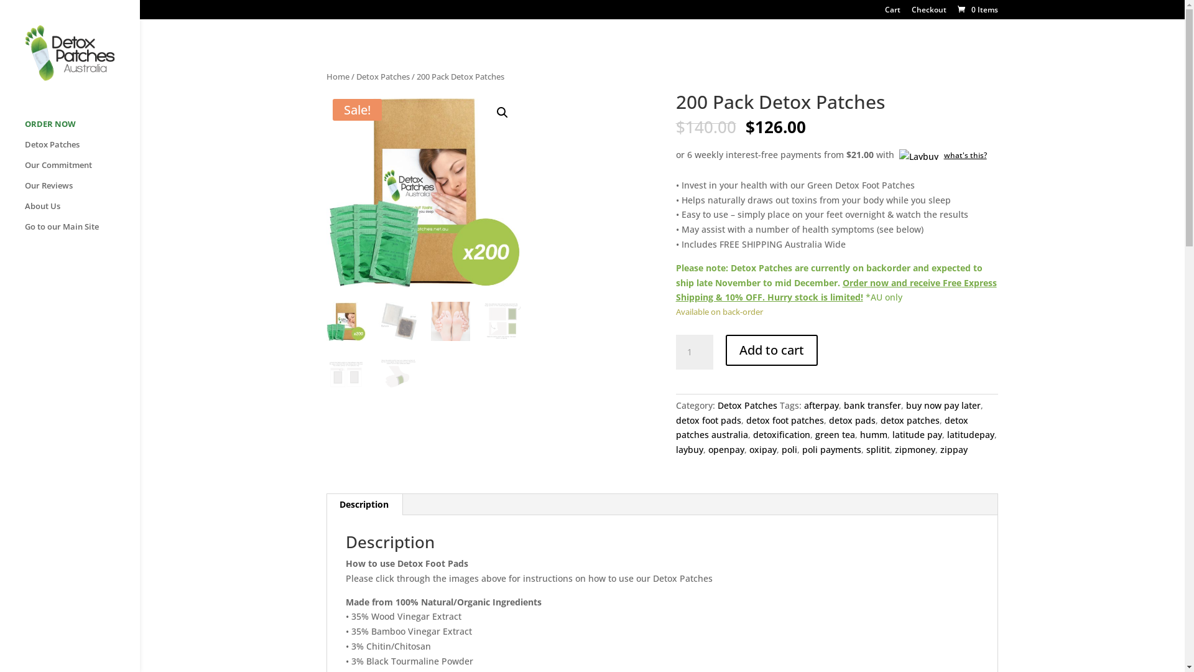 Image resolution: width=1194 pixels, height=672 pixels. I want to click on About Us, so click(82, 212).